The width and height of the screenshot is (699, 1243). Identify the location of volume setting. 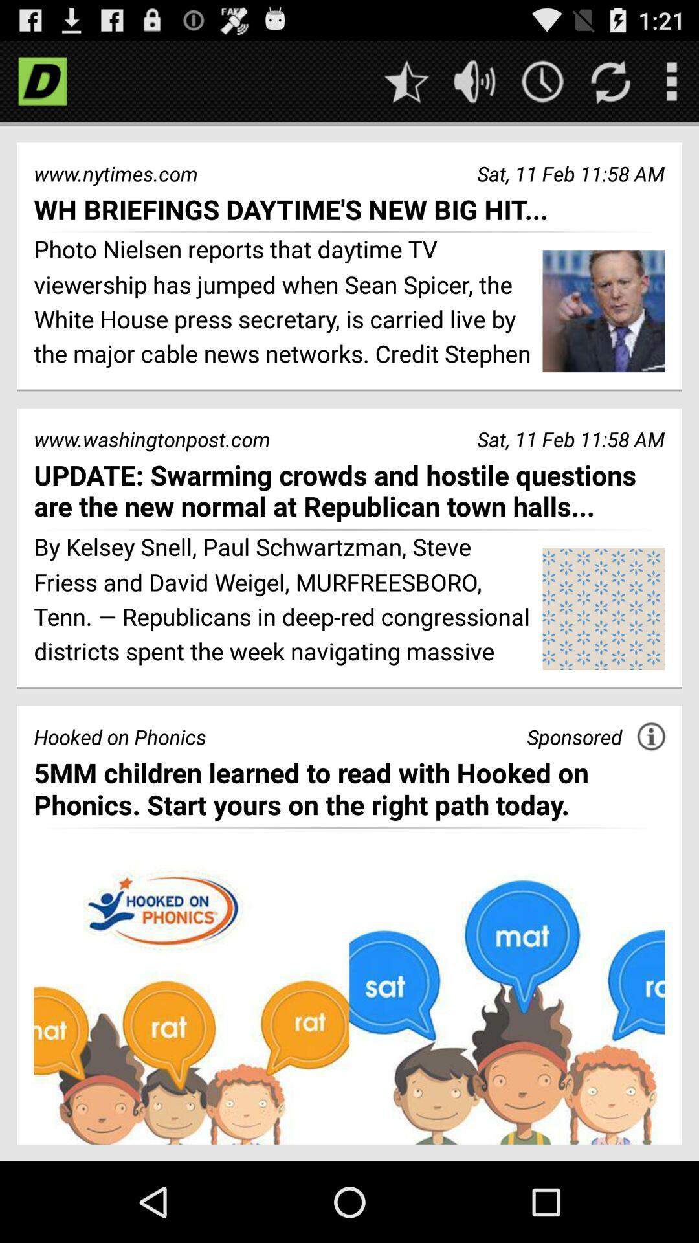
(475, 82).